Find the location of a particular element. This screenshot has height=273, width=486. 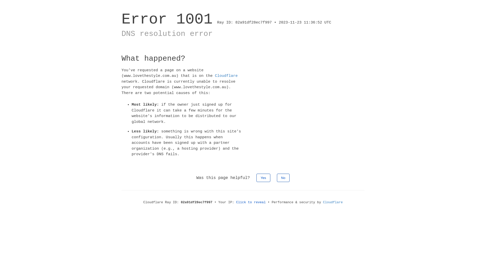

Cloudflare is located at coordinates (333, 202).